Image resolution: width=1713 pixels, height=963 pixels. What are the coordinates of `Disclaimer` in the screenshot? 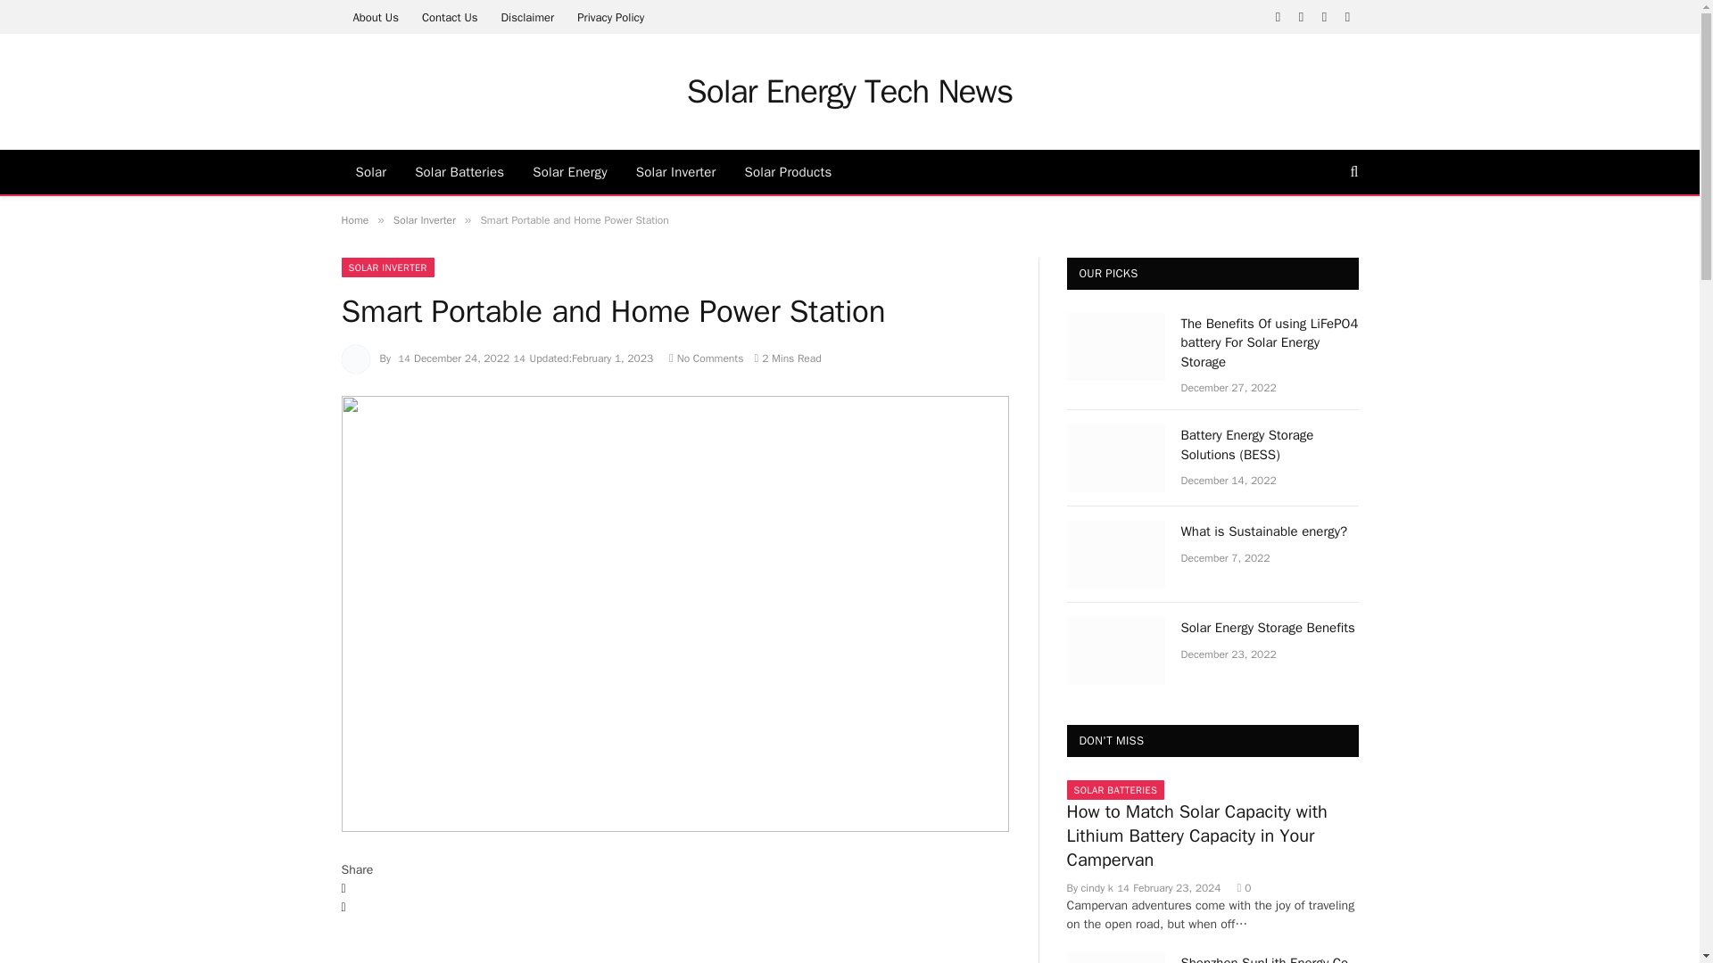 It's located at (526, 16).